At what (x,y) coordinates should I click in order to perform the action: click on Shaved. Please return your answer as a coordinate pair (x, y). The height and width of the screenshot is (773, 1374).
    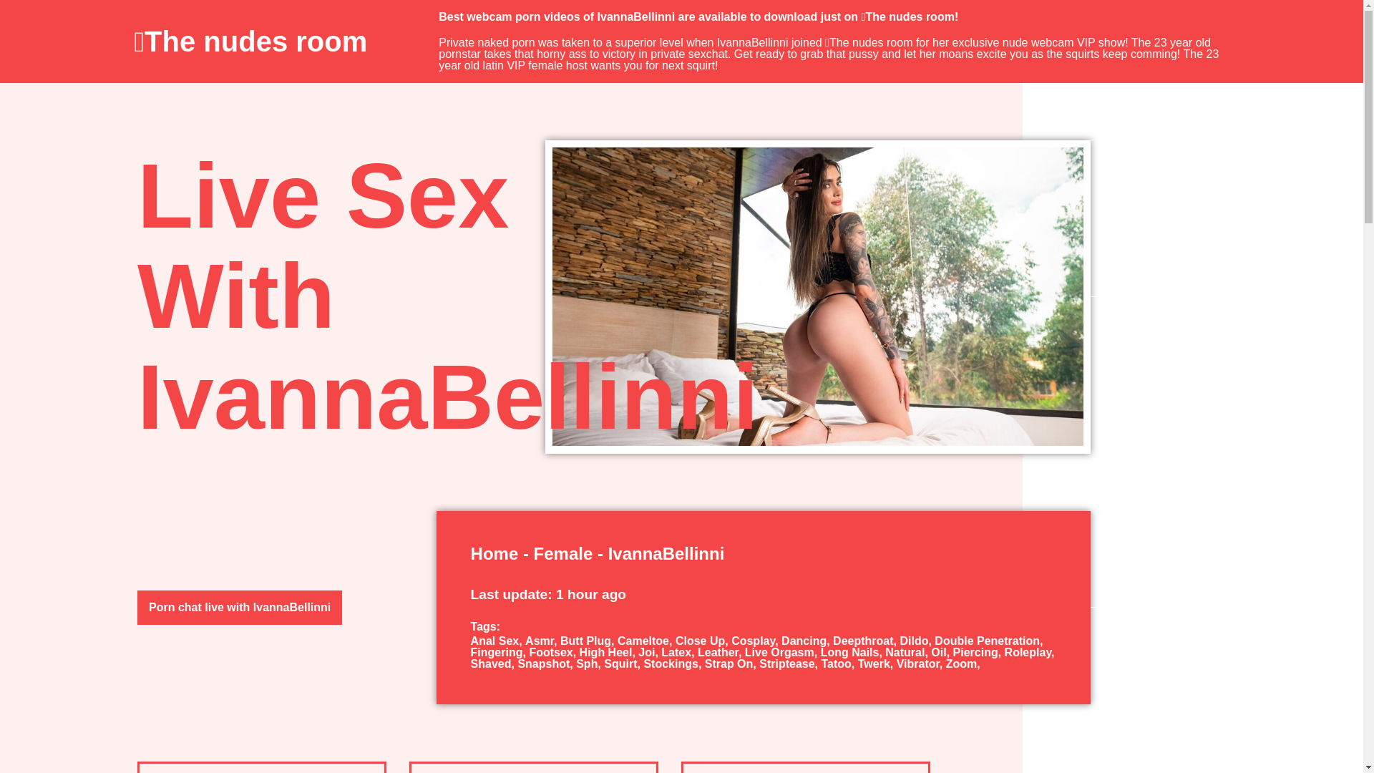
    Looking at the image, I should click on (494, 664).